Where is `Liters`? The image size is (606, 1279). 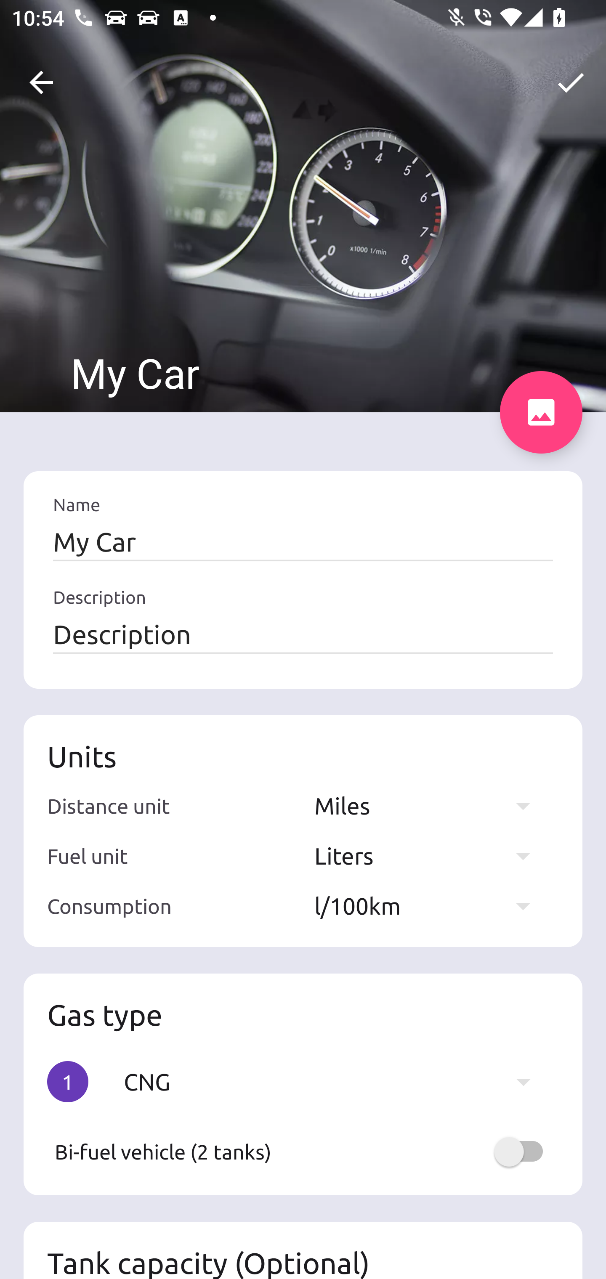 Liters is located at coordinates (430, 856).